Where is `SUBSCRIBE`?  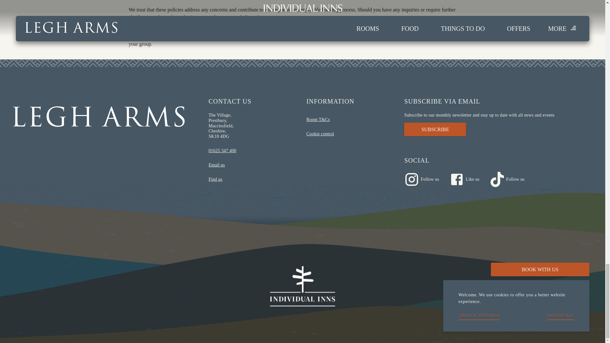
SUBSCRIBE is located at coordinates (435, 129).